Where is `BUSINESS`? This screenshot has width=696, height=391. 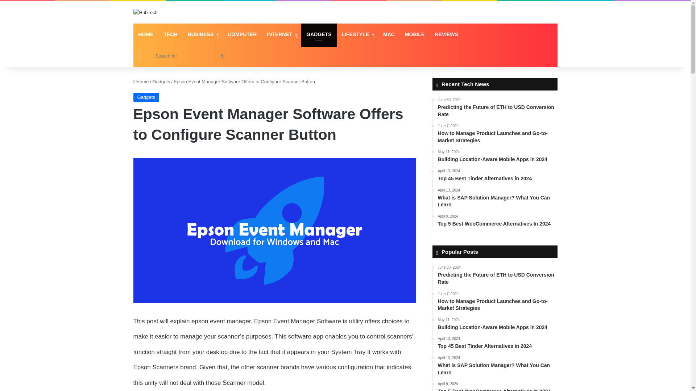
BUSINESS is located at coordinates (202, 34).